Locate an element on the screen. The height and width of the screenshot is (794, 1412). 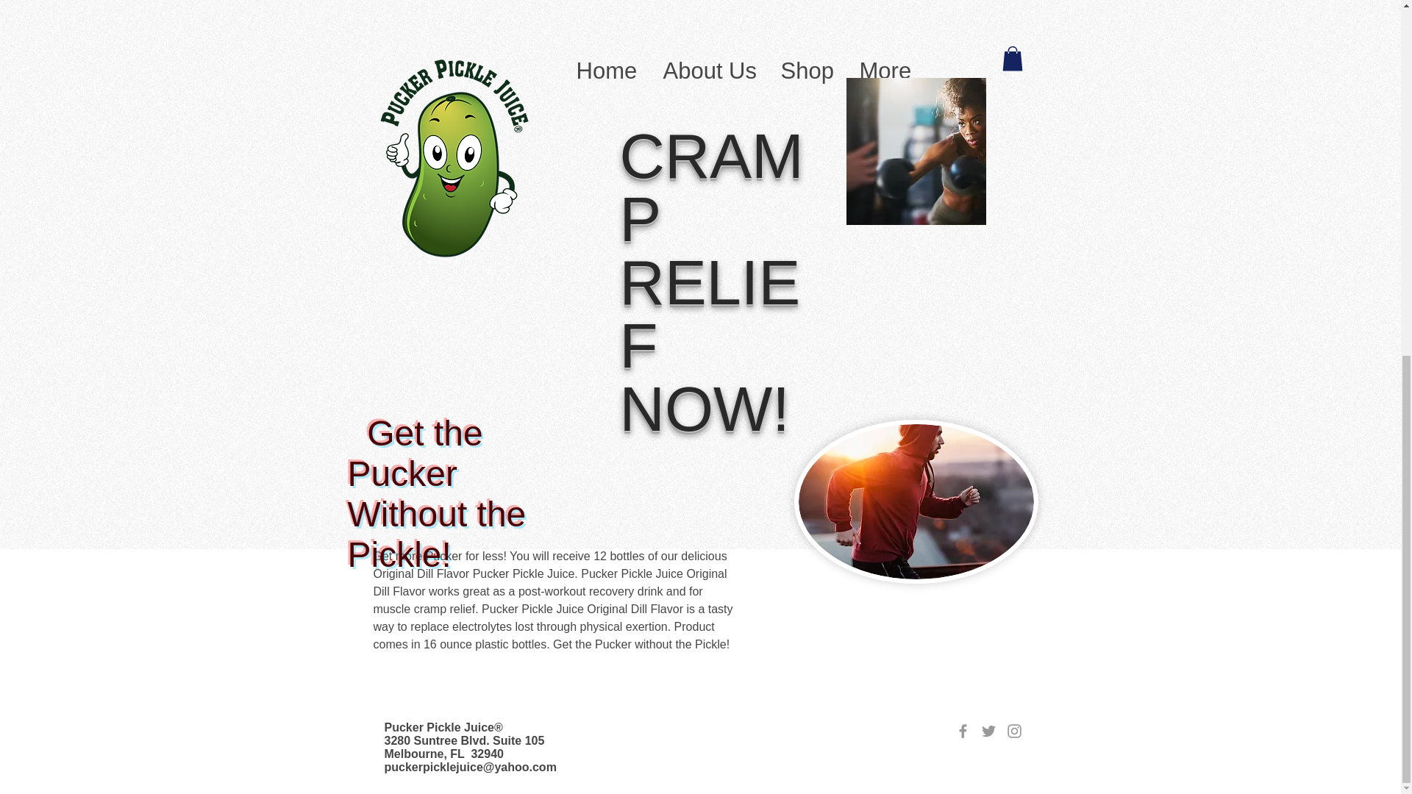
Free Shipping is located at coordinates (803, 77).